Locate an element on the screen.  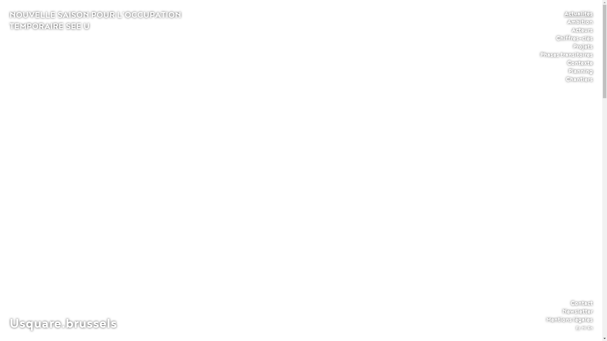
Planning is located at coordinates (580, 71).